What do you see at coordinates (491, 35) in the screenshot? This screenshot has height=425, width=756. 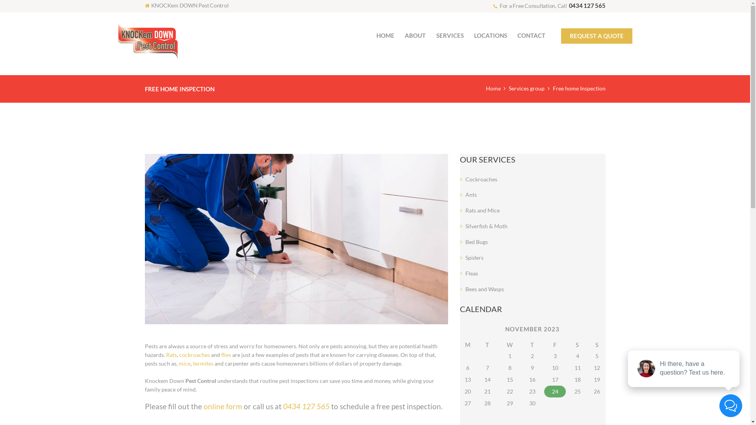 I see `LOCATIONS` at bounding box center [491, 35].